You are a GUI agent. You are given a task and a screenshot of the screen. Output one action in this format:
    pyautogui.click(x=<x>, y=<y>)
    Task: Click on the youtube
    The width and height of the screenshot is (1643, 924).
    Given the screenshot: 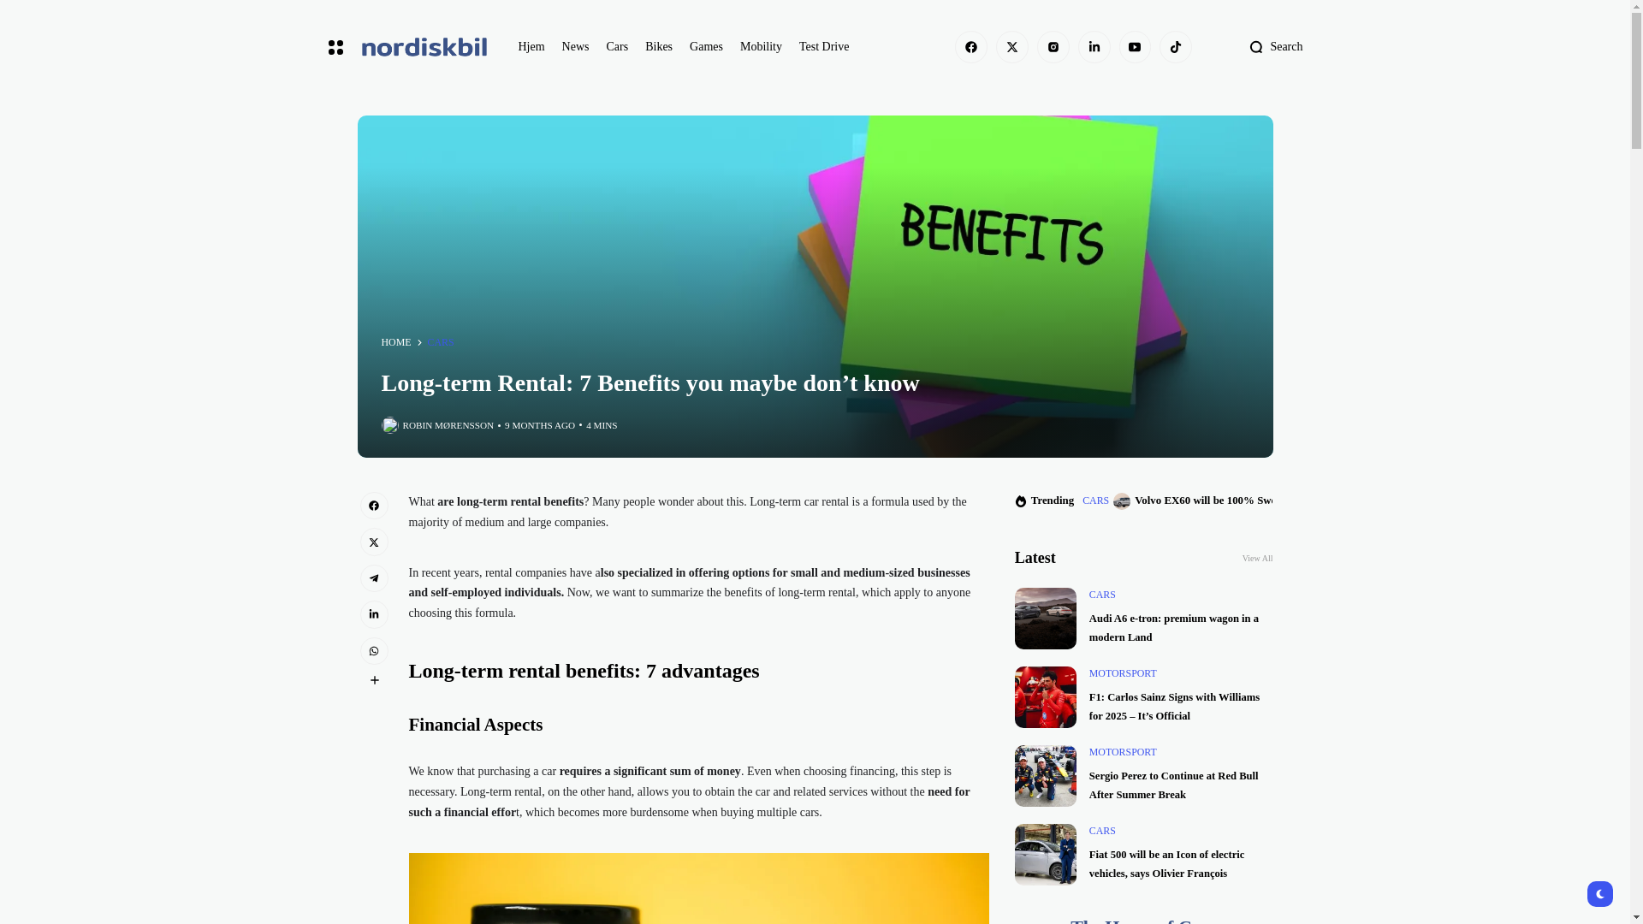 What is the action you would take?
    pyautogui.click(x=1135, y=46)
    